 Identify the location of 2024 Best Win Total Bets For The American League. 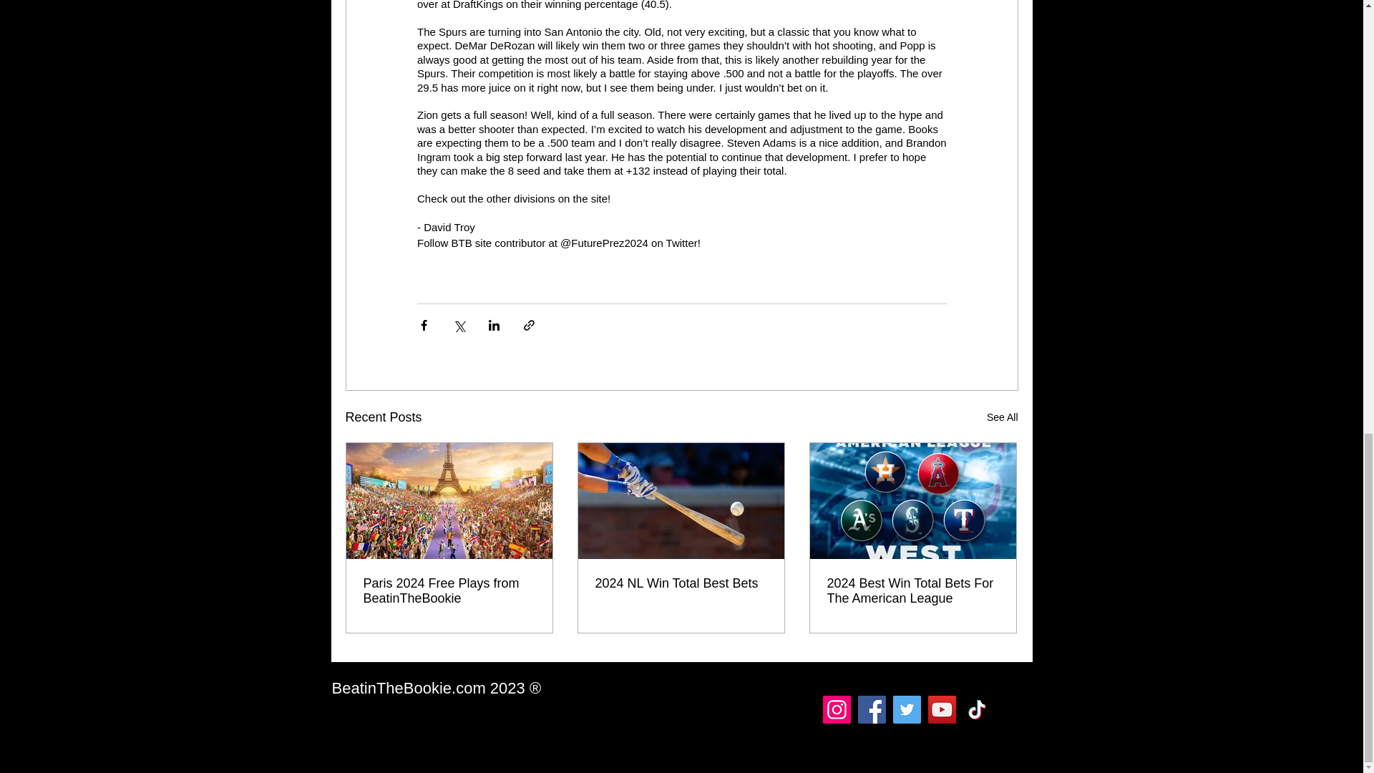
(912, 590).